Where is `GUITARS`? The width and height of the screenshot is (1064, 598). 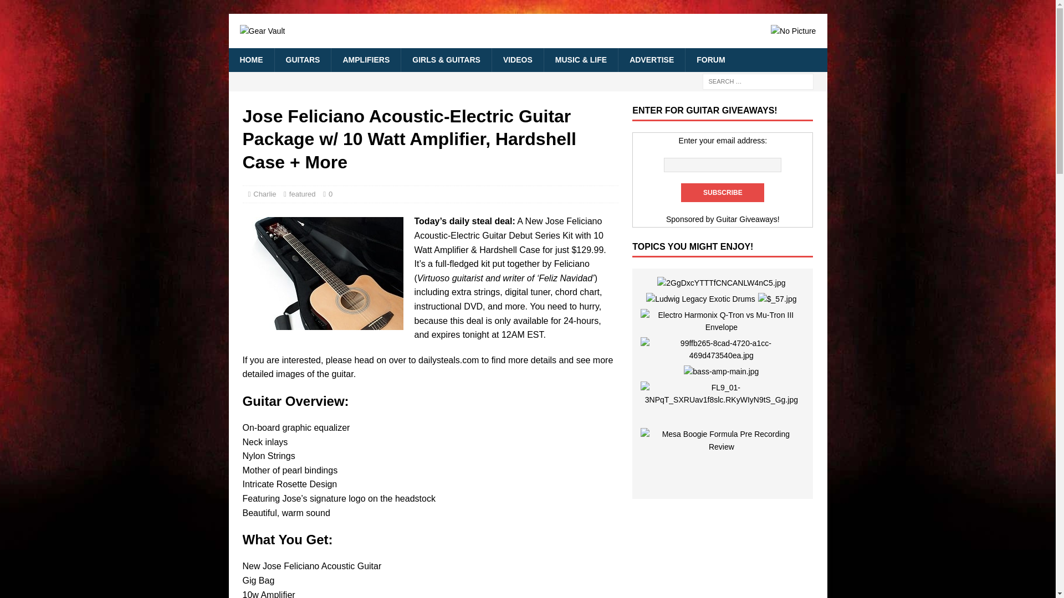
GUITARS is located at coordinates (302, 60).